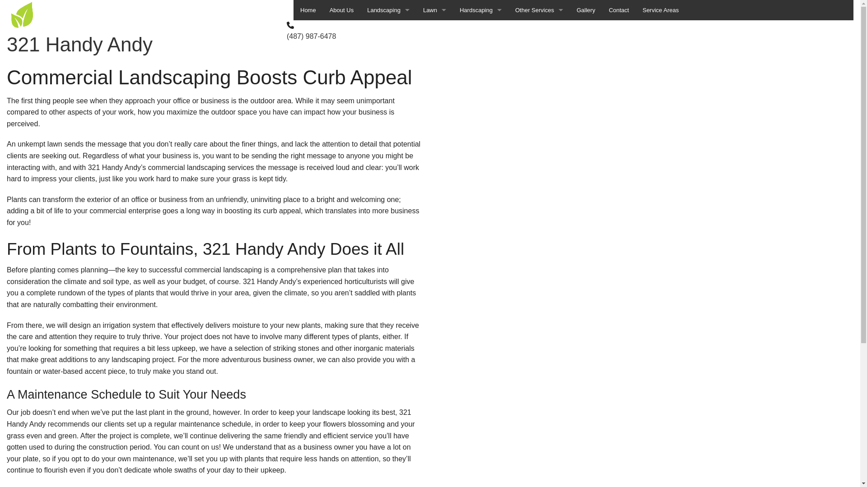  I want to click on Shrubs and Hedges, so click(539, 132).